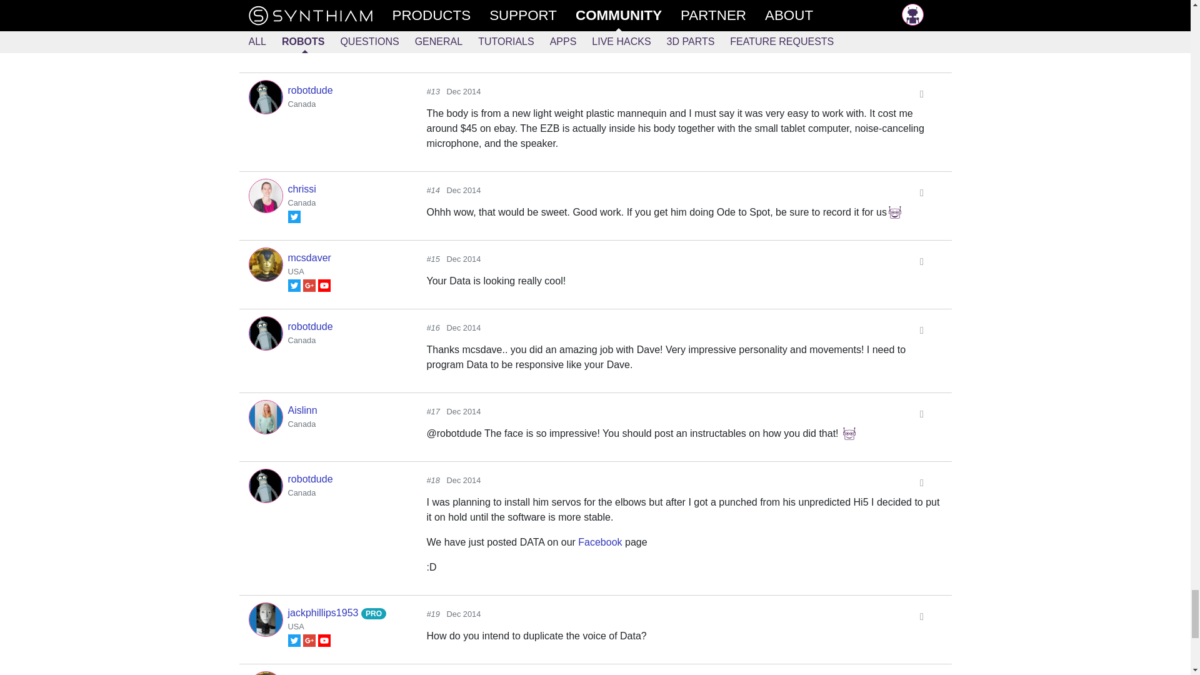 This screenshot has height=675, width=1200. Describe the element at coordinates (464, 190) in the screenshot. I see `2014-12-10 17:09 UTC` at that location.